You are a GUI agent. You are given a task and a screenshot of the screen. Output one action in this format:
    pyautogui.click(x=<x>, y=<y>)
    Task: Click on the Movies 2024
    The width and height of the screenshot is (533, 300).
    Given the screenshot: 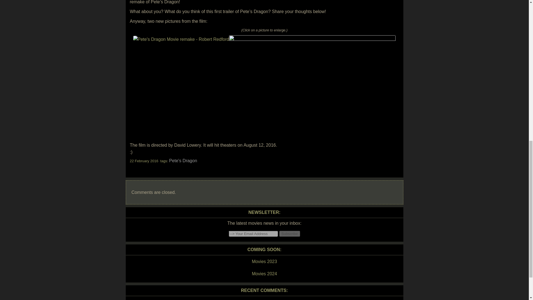 What is the action you would take?
    pyautogui.click(x=264, y=274)
    